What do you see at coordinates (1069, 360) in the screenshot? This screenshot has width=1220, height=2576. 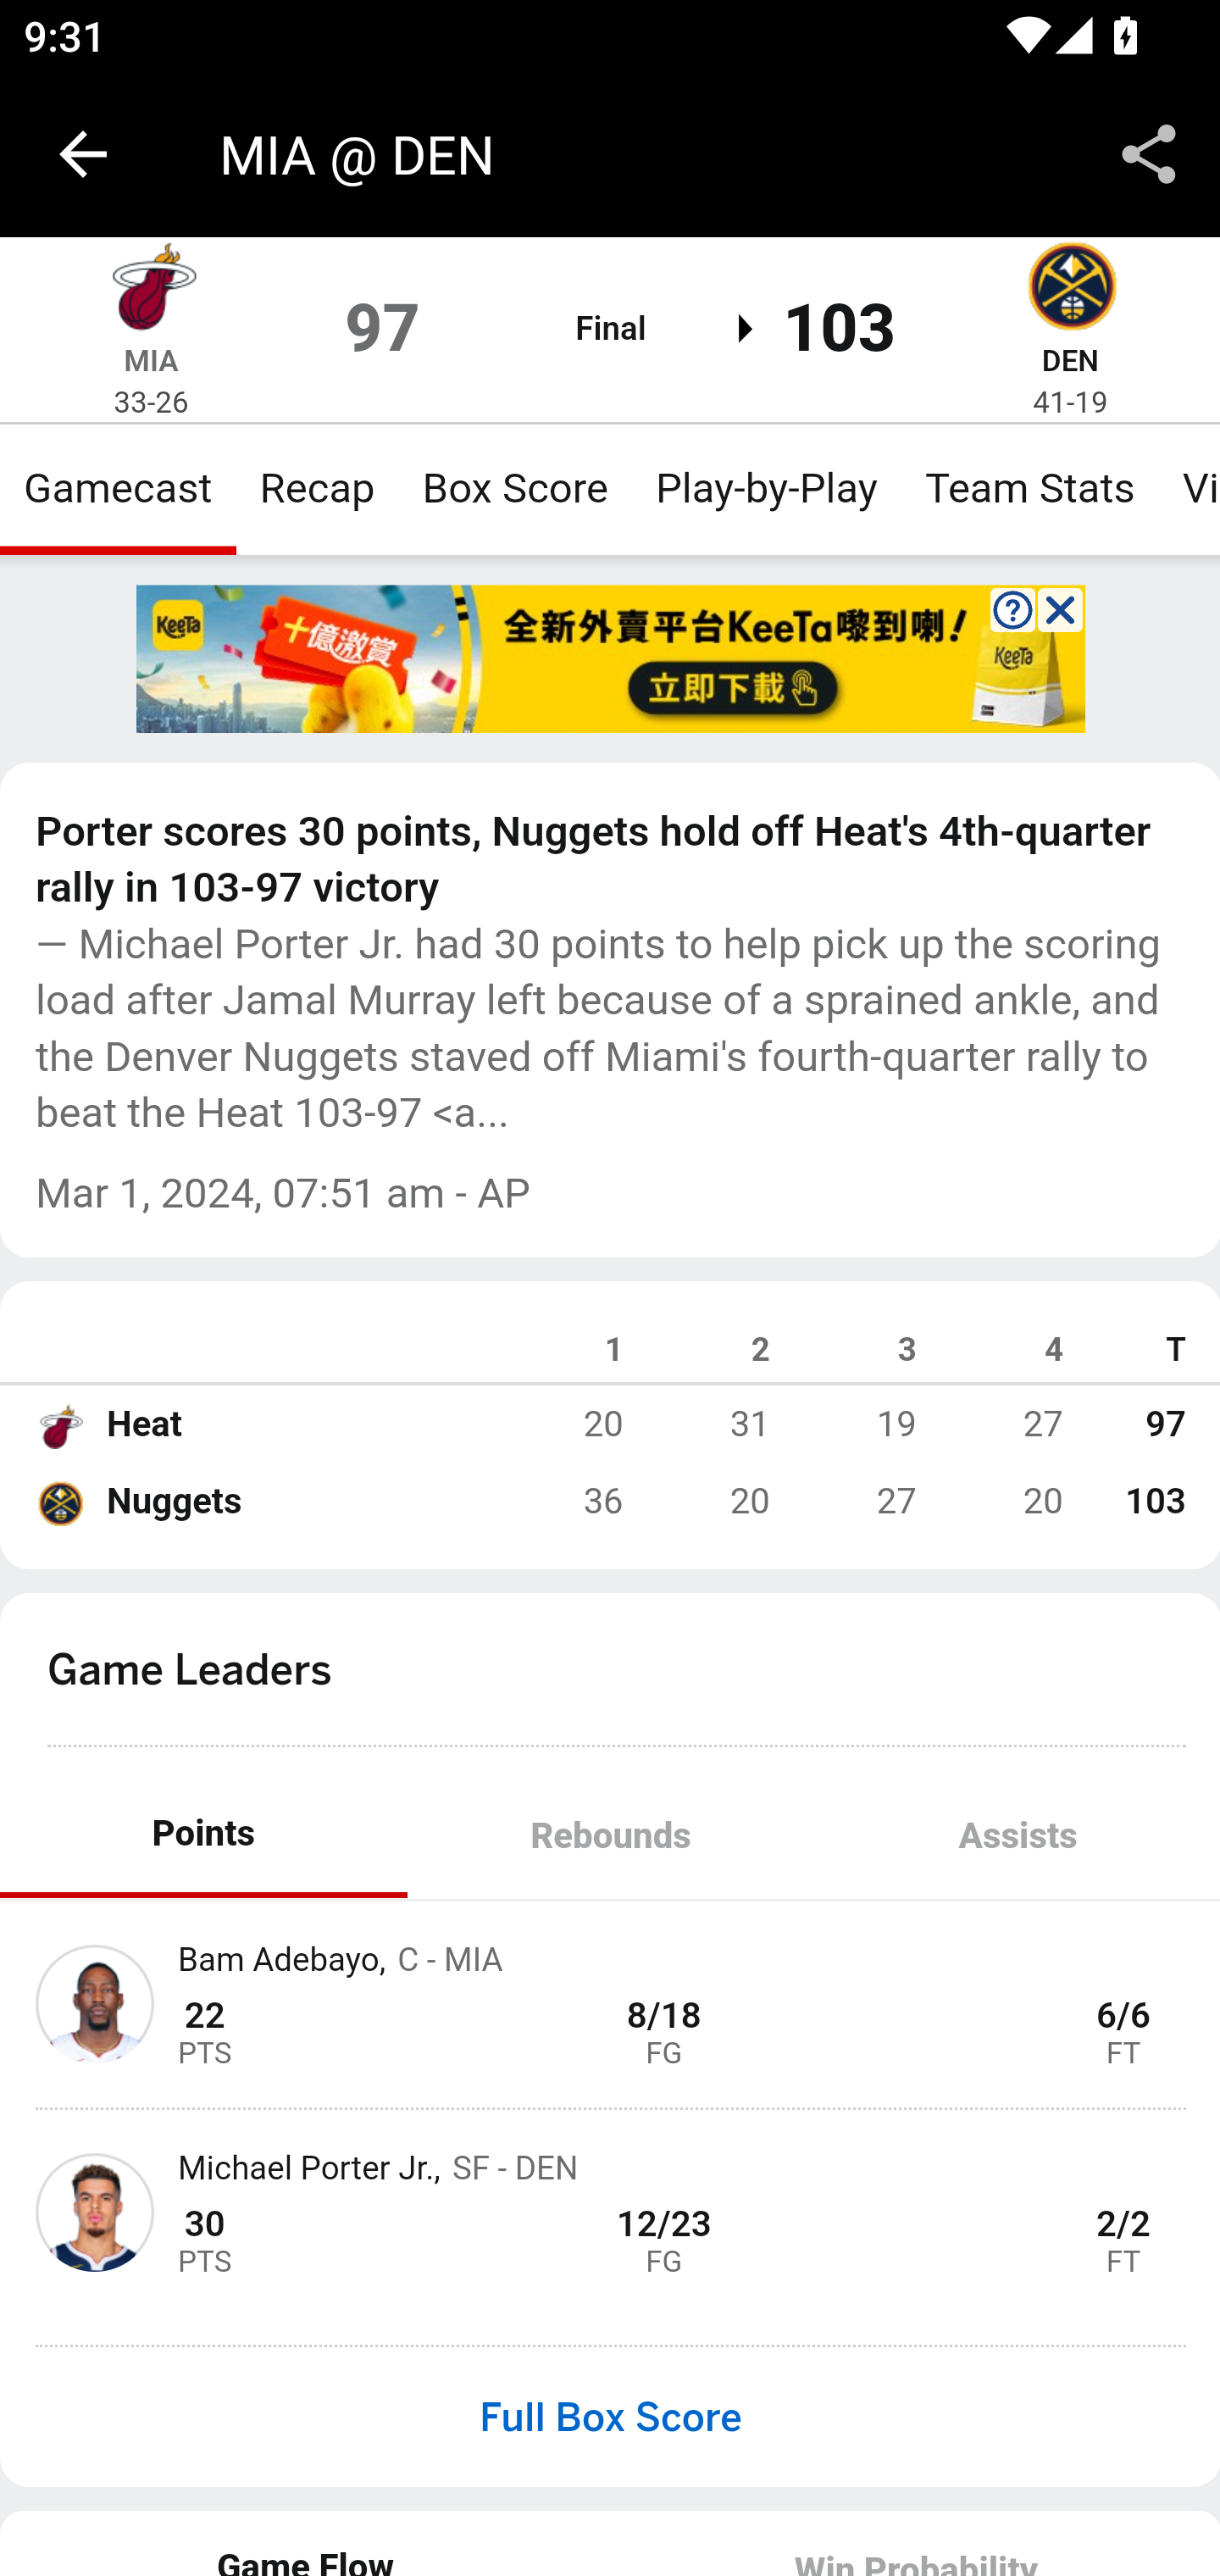 I see `DEN` at bounding box center [1069, 360].